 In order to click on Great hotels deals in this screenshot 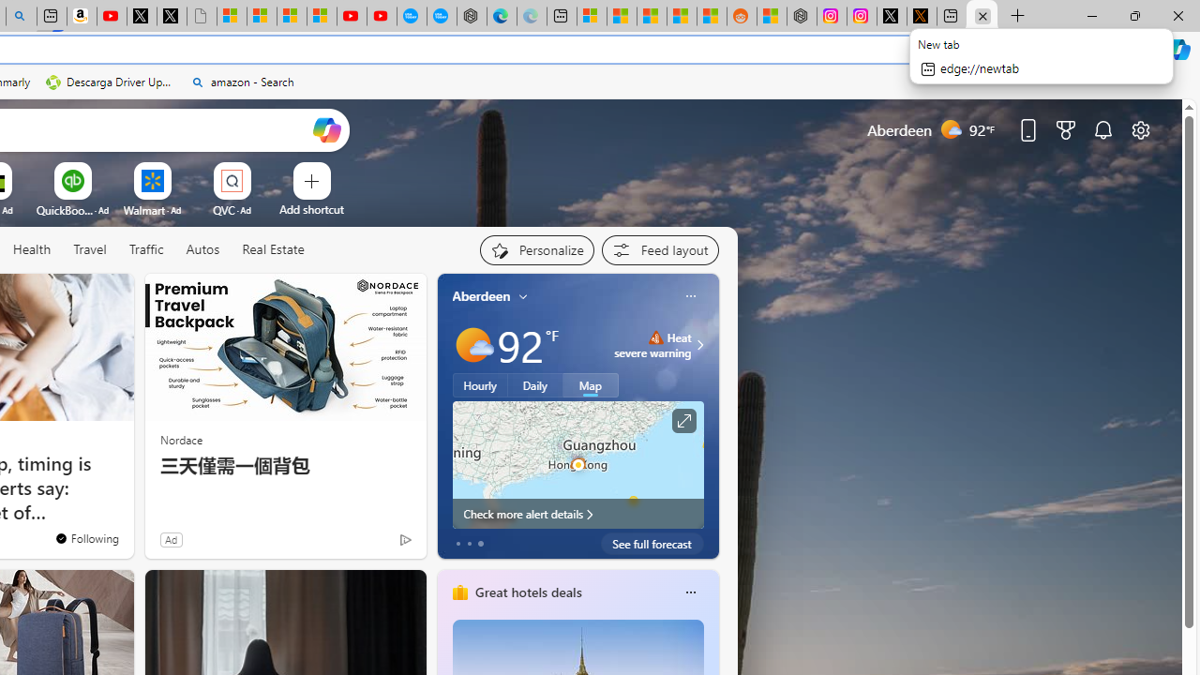, I will do `click(527, 592)`.